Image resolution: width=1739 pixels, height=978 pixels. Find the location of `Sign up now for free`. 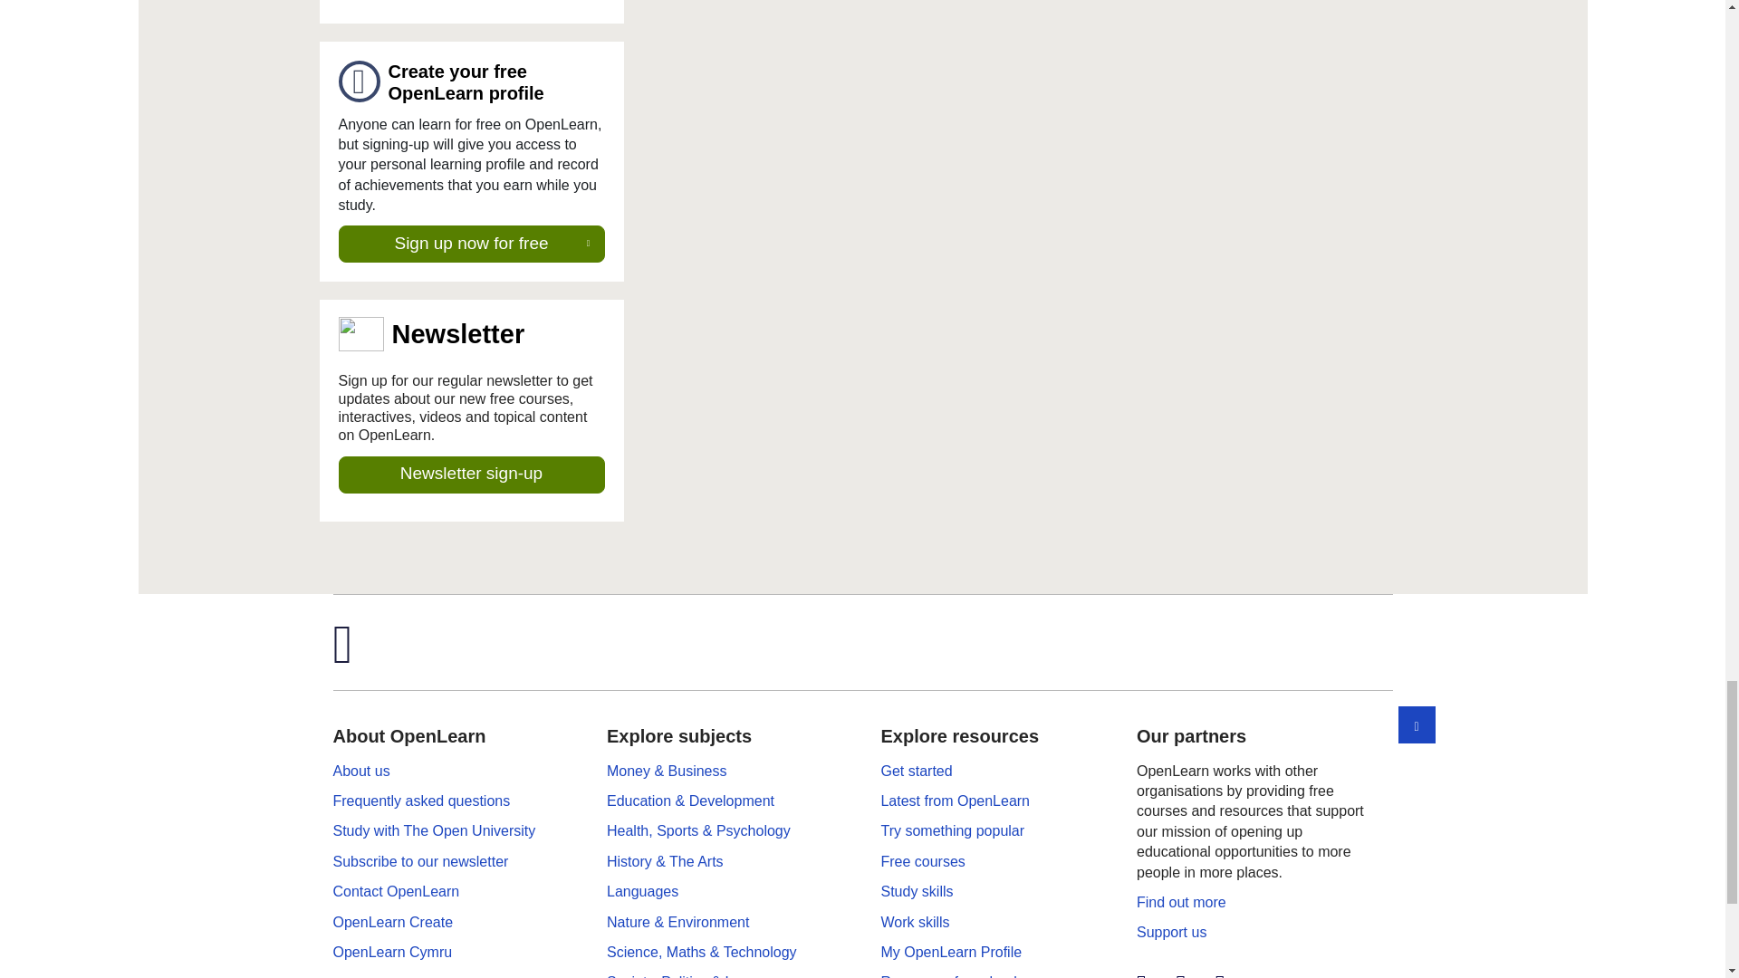

Sign up now for free is located at coordinates (472, 244).